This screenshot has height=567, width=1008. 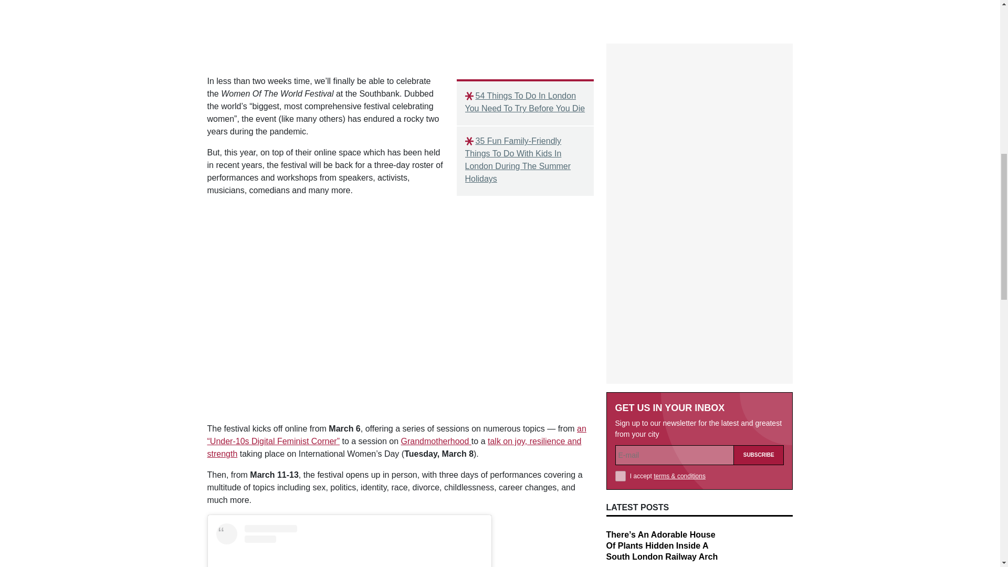 I want to click on Grandmotherhood, so click(x=436, y=441).